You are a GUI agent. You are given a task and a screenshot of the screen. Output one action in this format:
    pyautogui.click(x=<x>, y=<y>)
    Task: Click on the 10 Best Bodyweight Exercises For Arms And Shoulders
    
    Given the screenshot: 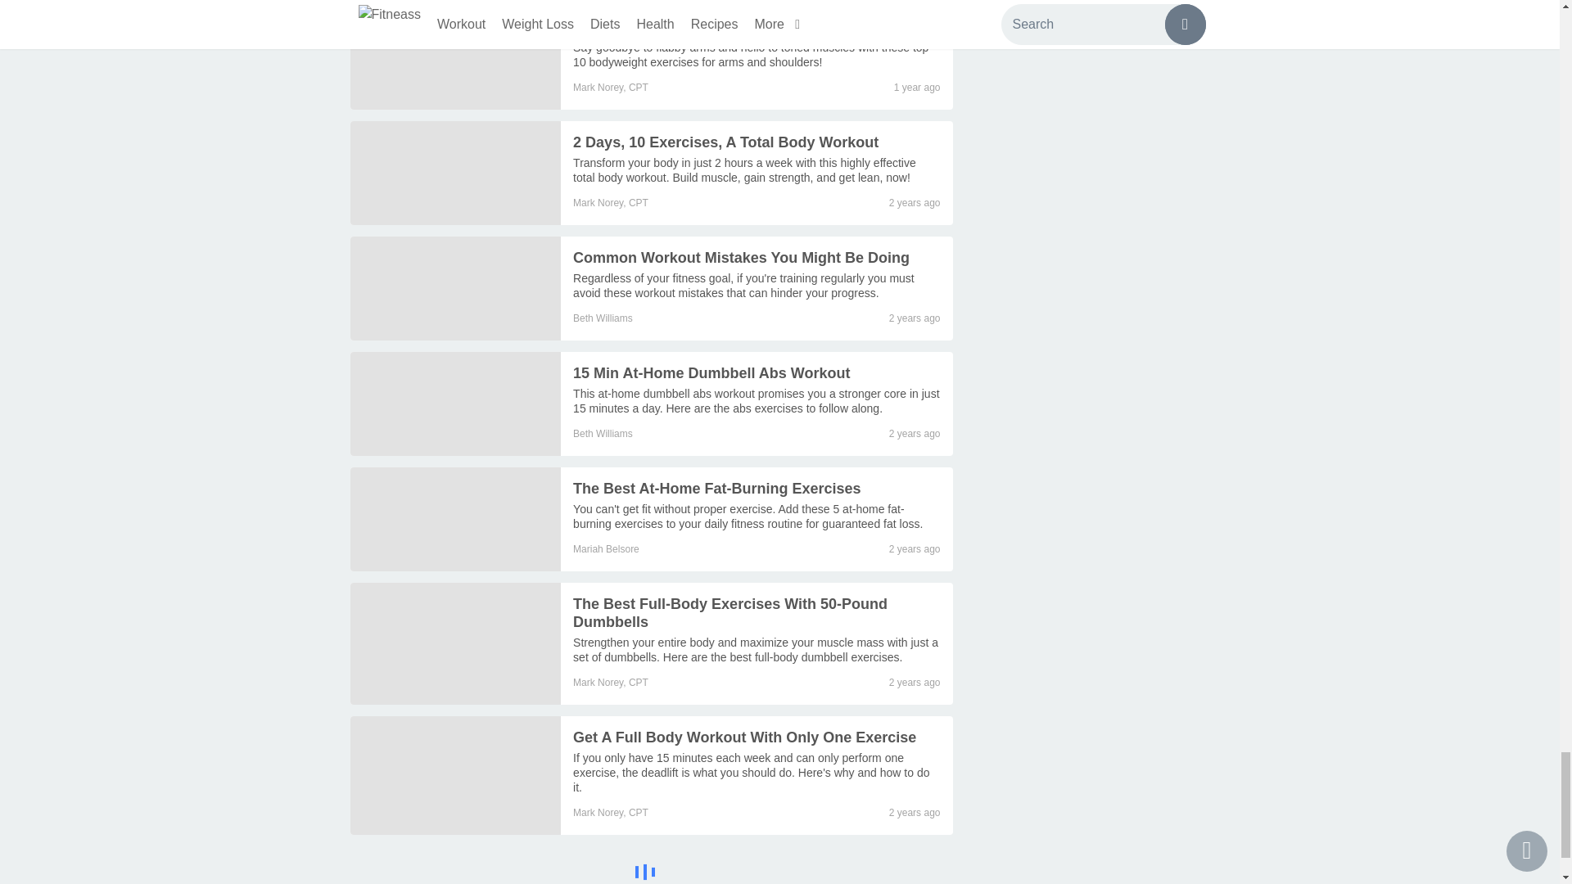 What is the action you would take?
    pyautogui.click(x=730, y=18)
    